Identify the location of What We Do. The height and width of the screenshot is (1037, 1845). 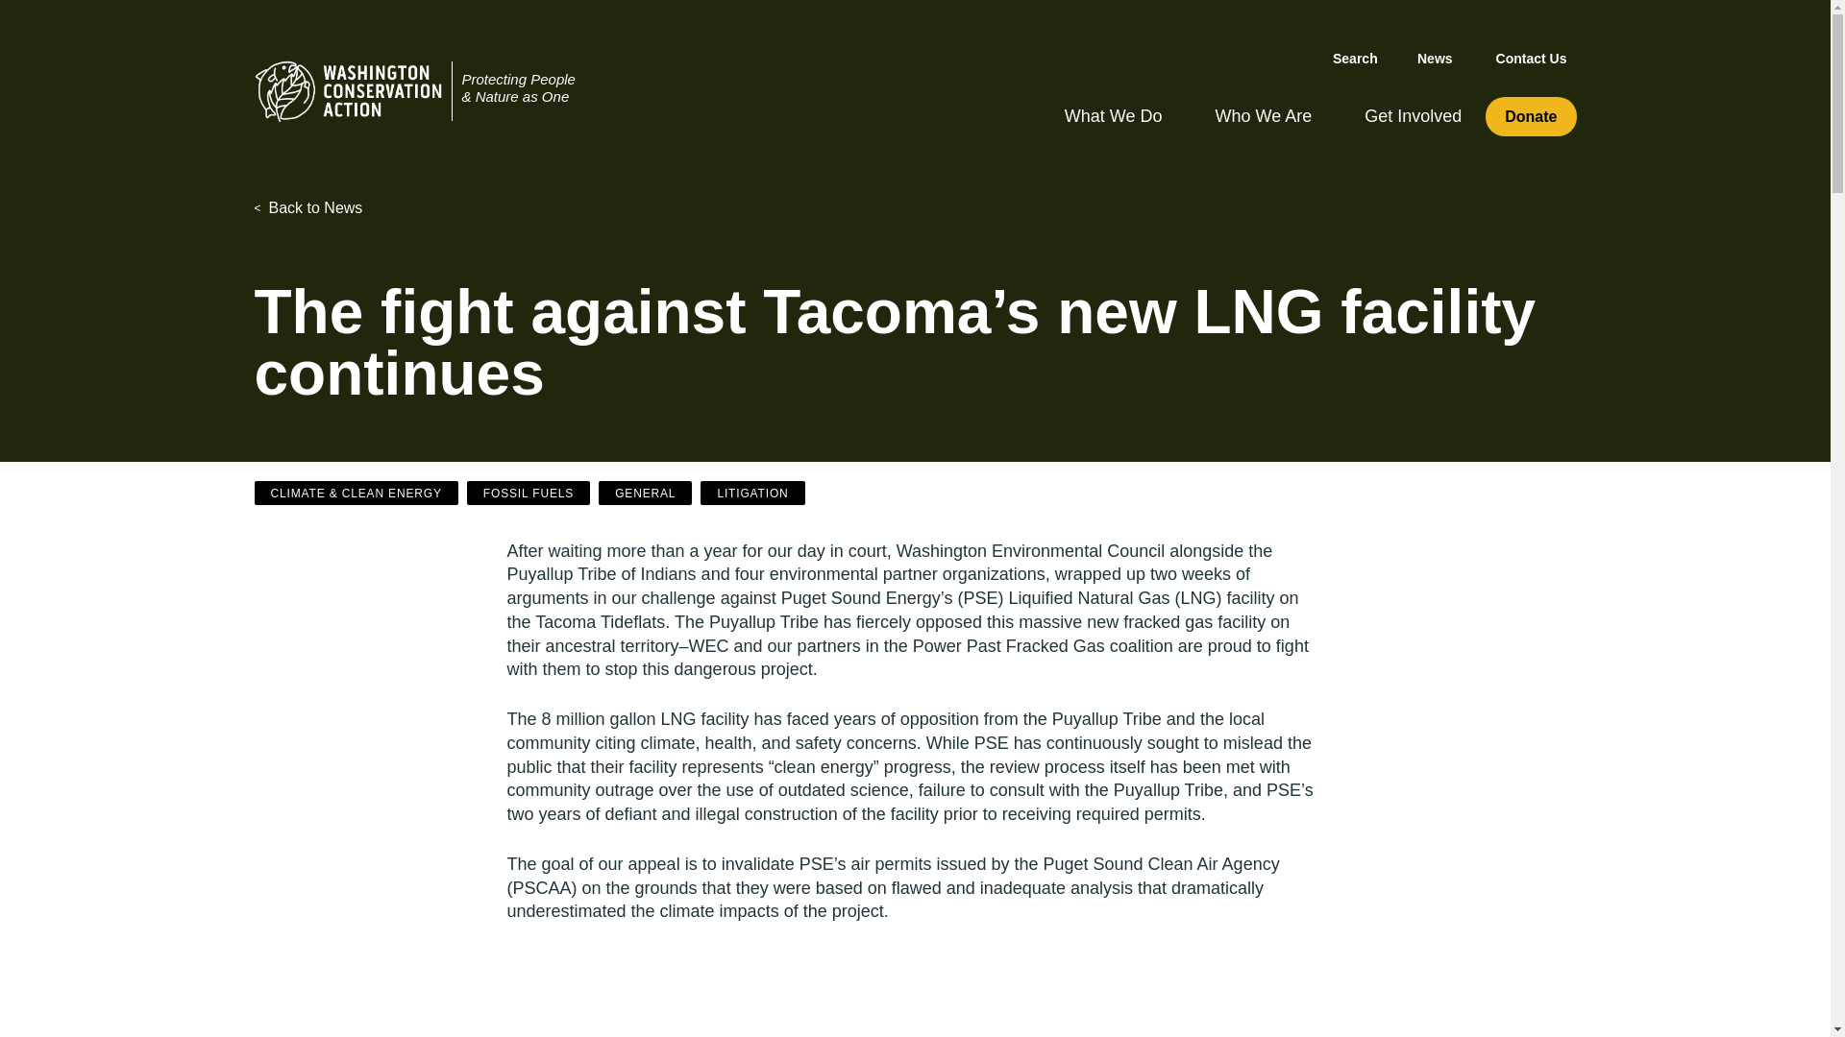
(1113, 111).